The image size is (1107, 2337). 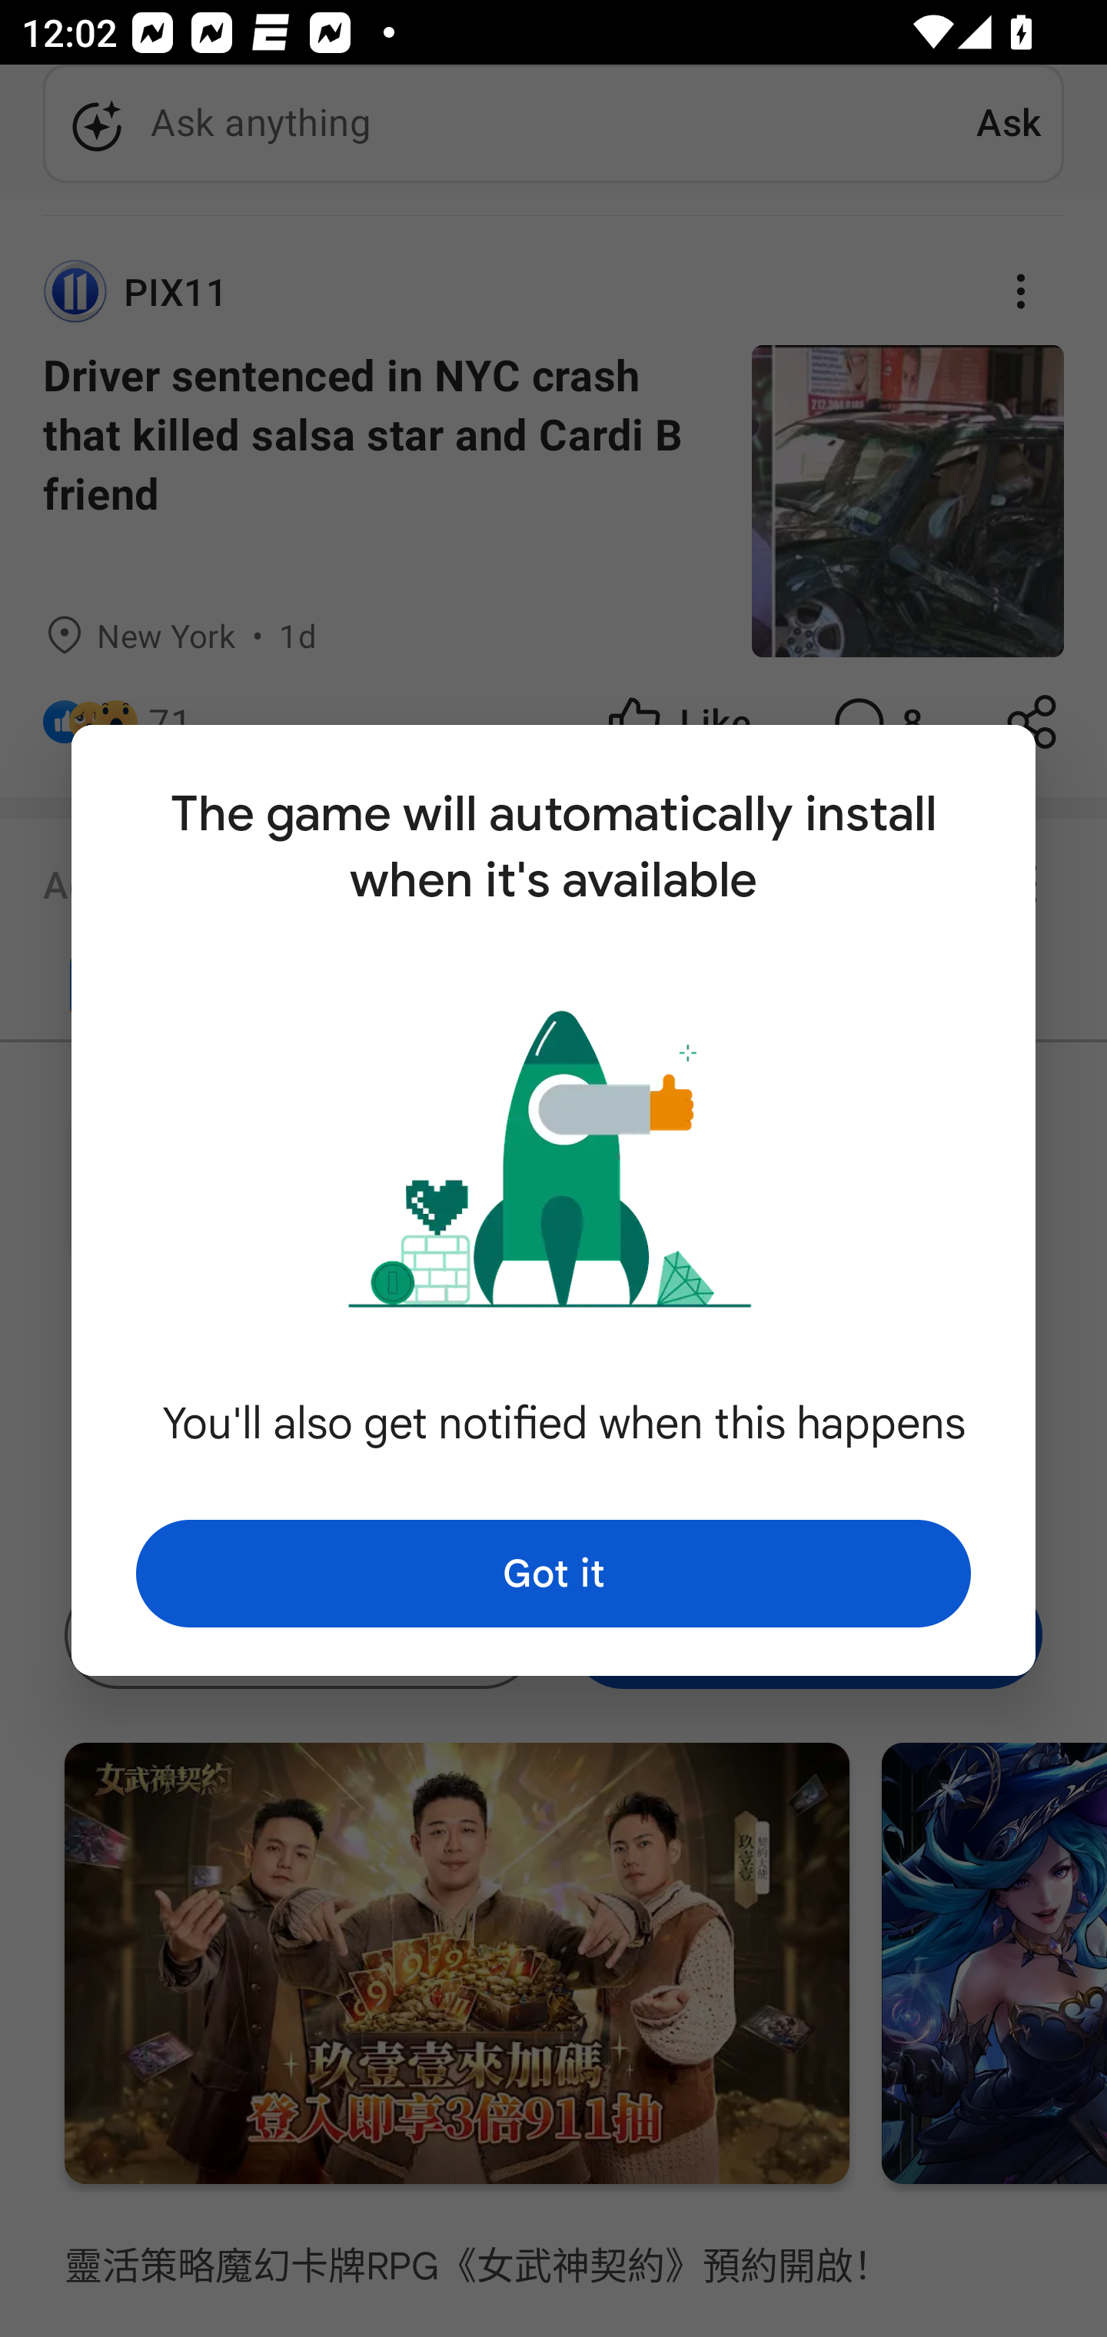 I want to click on Got it, so click(x=553, y=1573).